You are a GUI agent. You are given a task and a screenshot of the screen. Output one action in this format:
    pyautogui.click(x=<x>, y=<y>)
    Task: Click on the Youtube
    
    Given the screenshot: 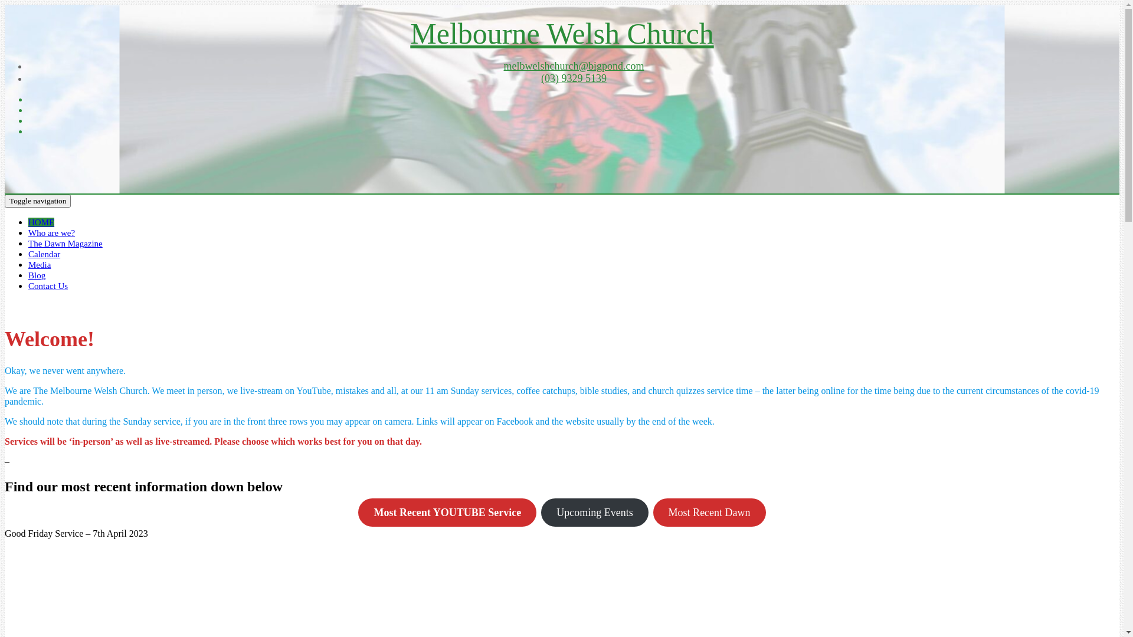 What is the action you would take?
    pyautogui.click(x=574, y=121)
    